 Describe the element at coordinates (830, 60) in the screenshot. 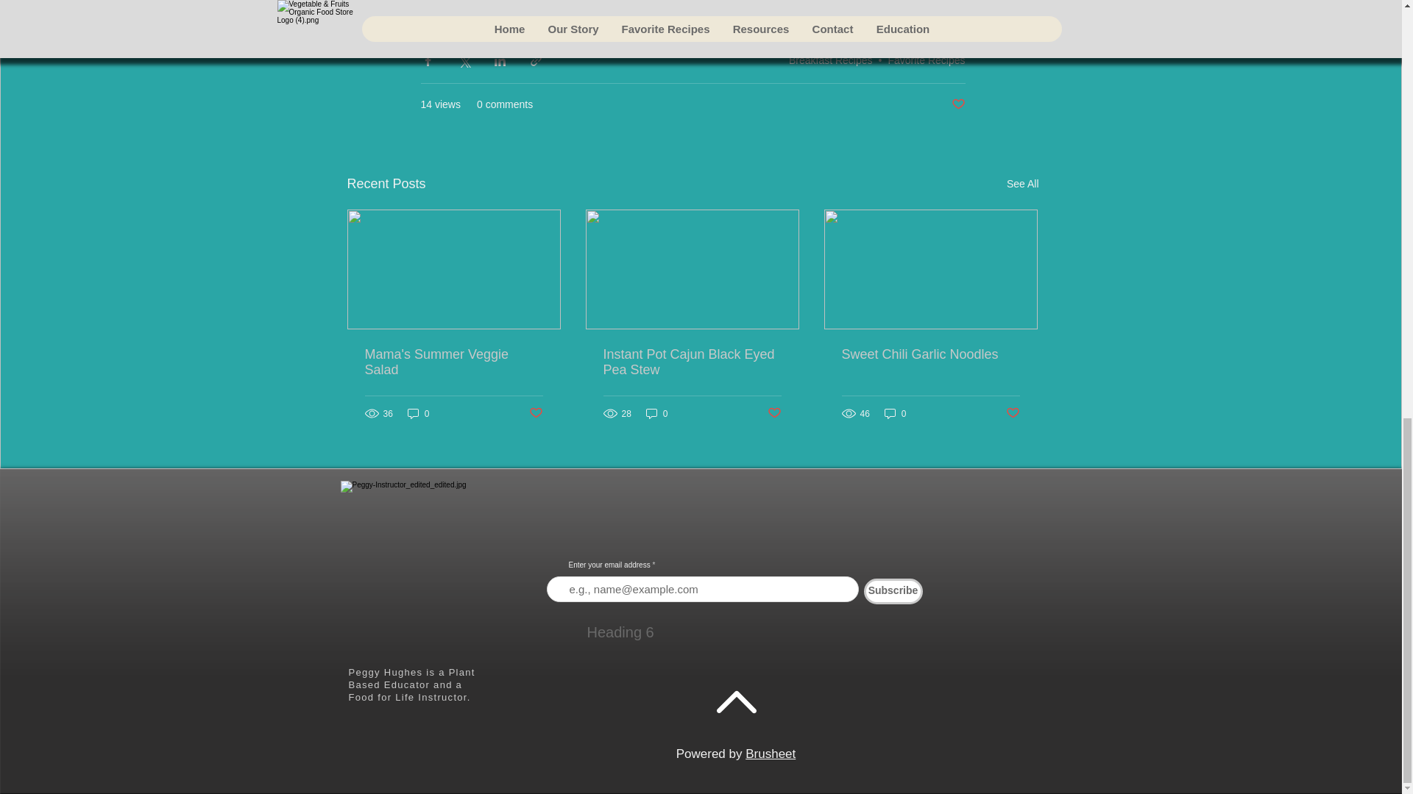

I see `Breakfast Recipes` at that location.